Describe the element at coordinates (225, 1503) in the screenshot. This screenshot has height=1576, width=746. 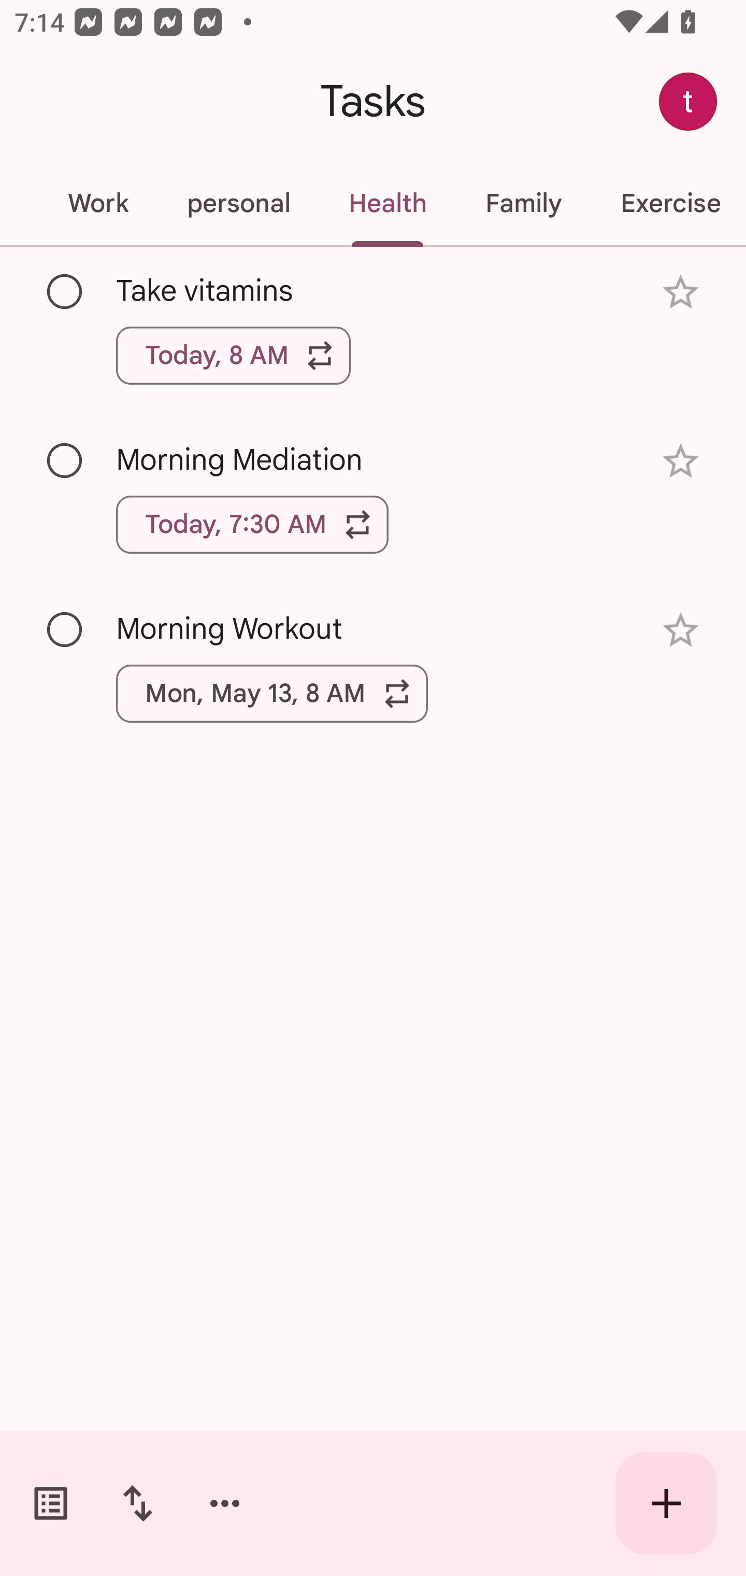
I see `More options` at that location.